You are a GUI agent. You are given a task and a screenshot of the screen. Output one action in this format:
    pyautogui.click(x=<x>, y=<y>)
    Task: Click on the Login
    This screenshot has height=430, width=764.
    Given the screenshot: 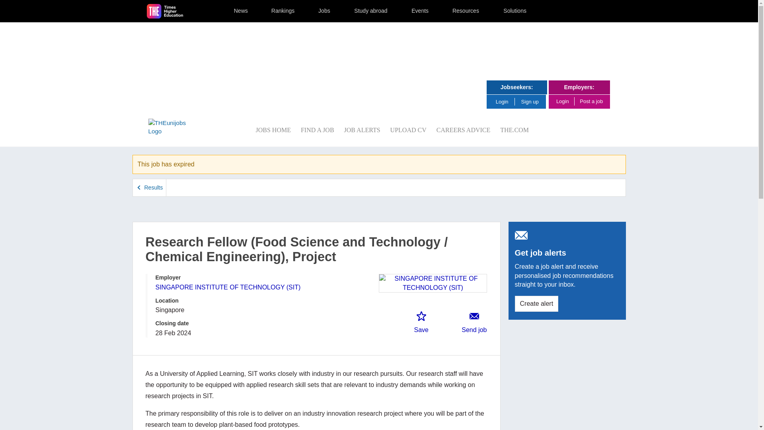 What is the action you would take?
    pyautogui.click(x=505, y=102)
    